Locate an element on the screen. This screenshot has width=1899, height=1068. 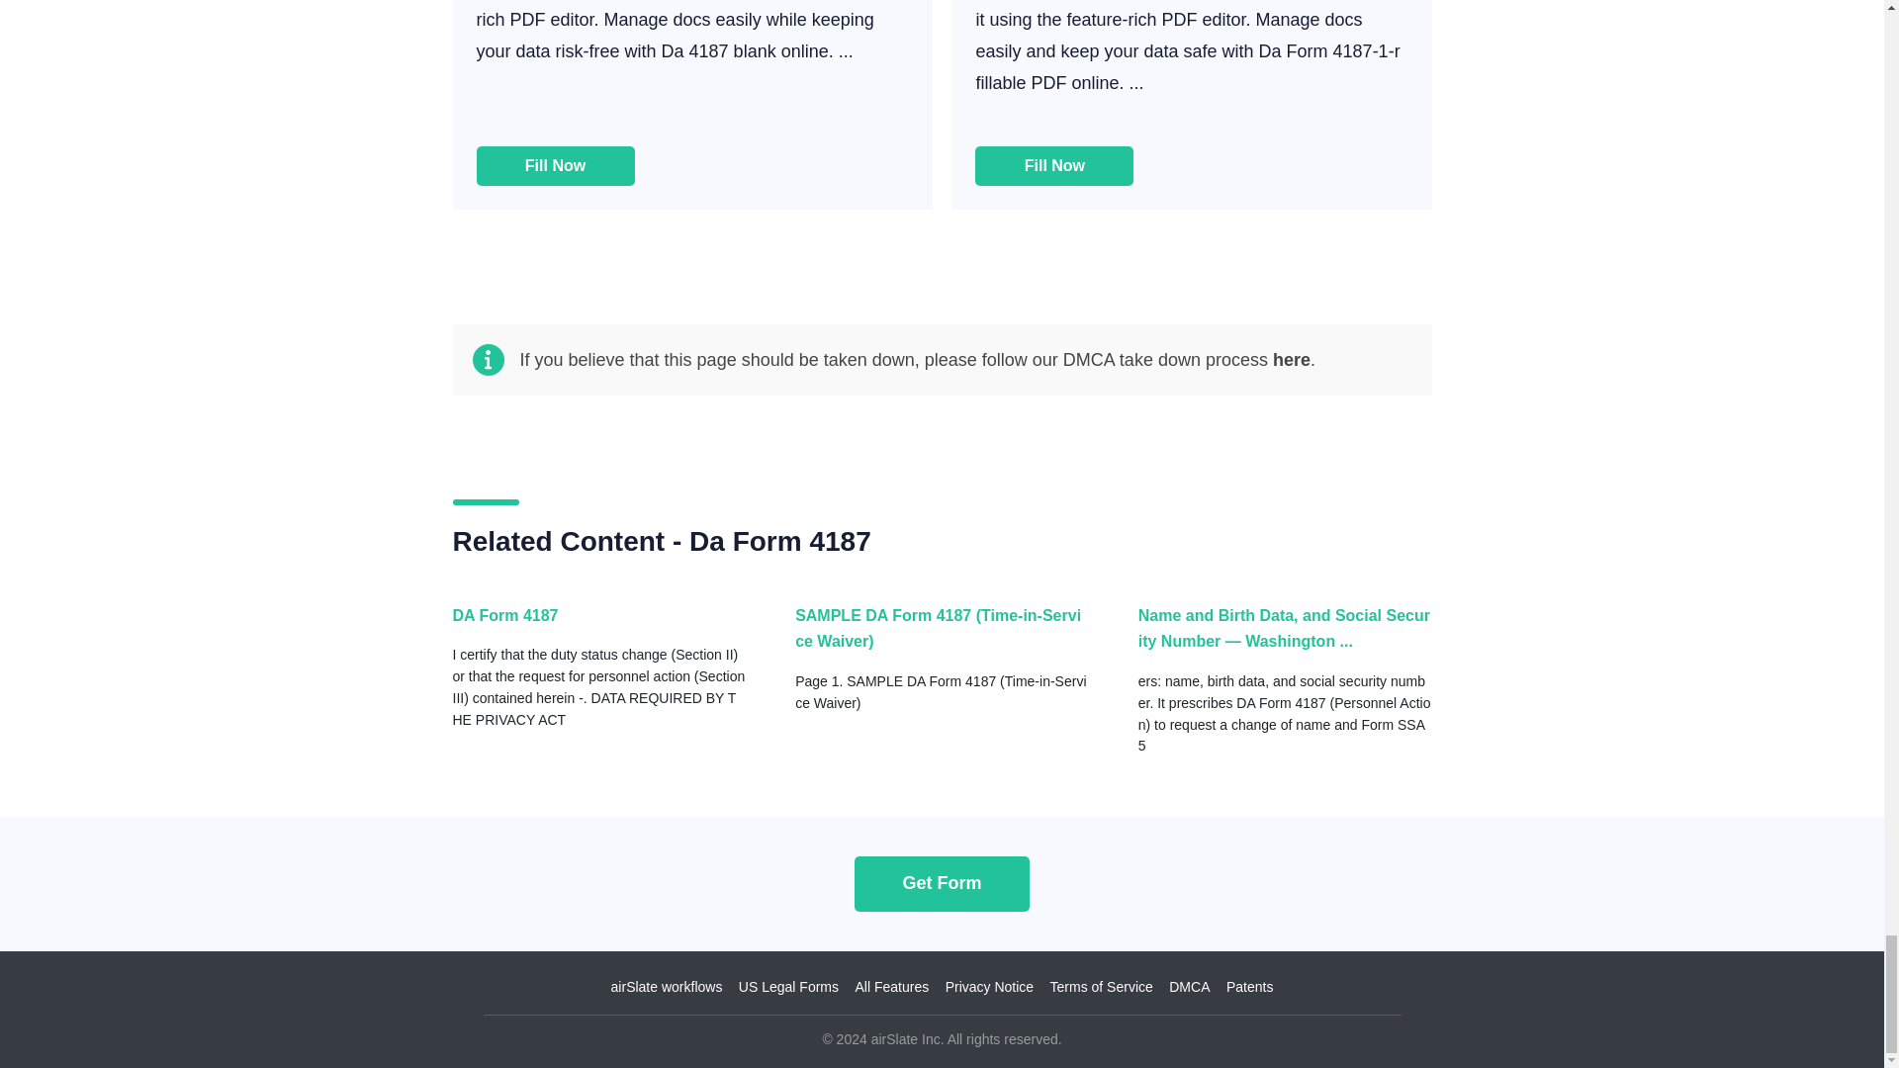
Patents is located at coordinates (1249, 987).